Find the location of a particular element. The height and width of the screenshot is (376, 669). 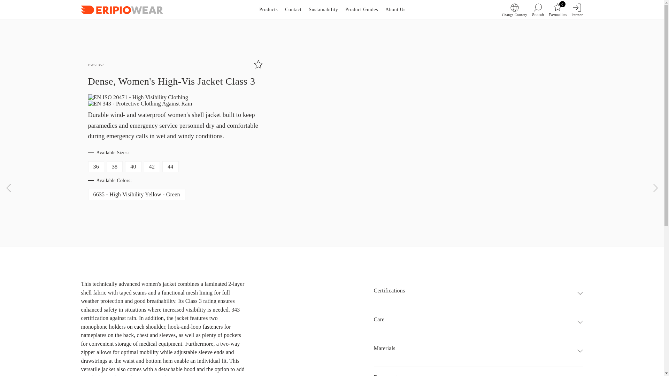

Sustainability is located at coordinates (323, 10).